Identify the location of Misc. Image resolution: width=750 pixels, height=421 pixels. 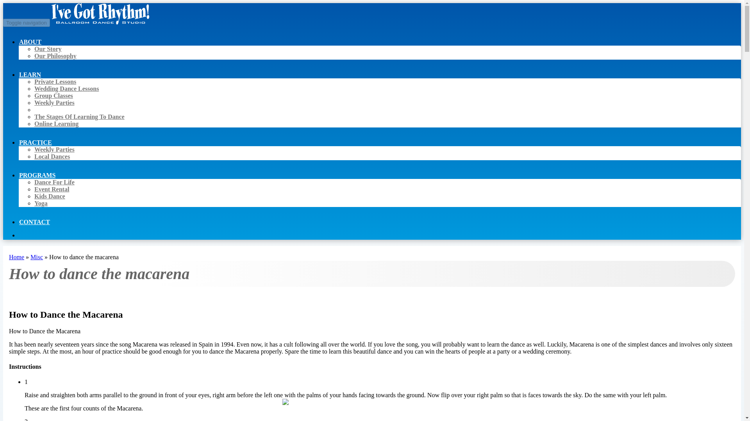
(37, 257).